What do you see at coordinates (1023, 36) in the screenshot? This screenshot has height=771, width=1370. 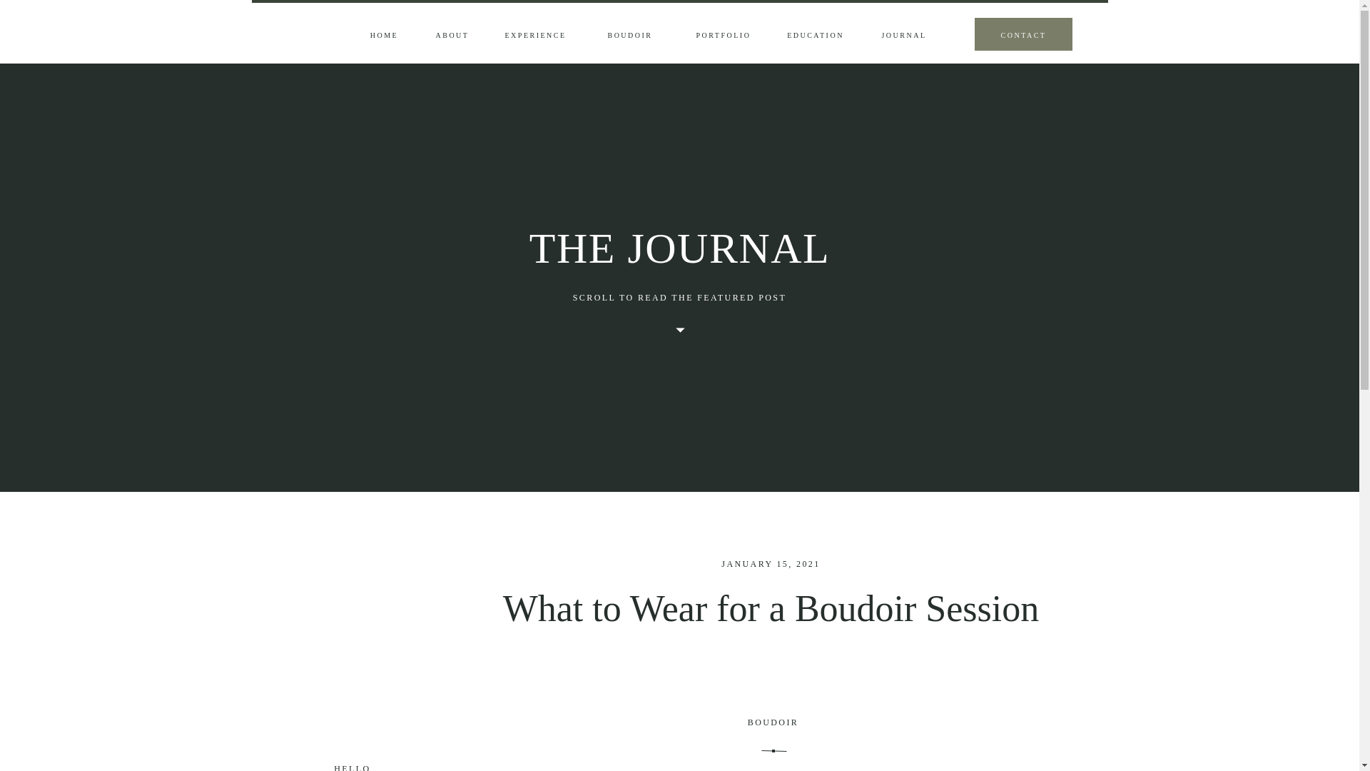 I see `CONTACT` at bounding box center [1023, 36].